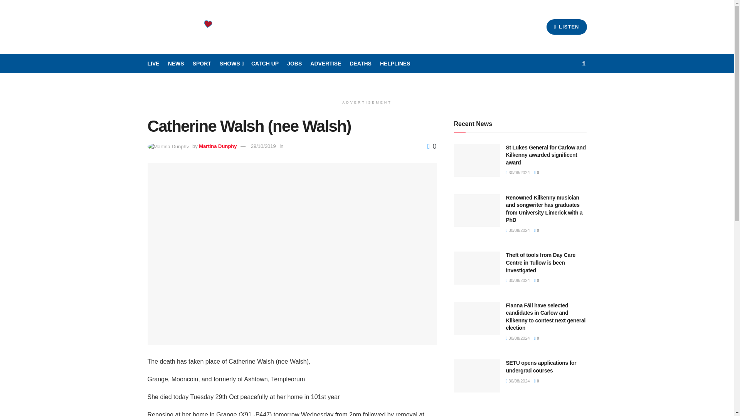  I want to click on SHOWS, so click(231, 64).